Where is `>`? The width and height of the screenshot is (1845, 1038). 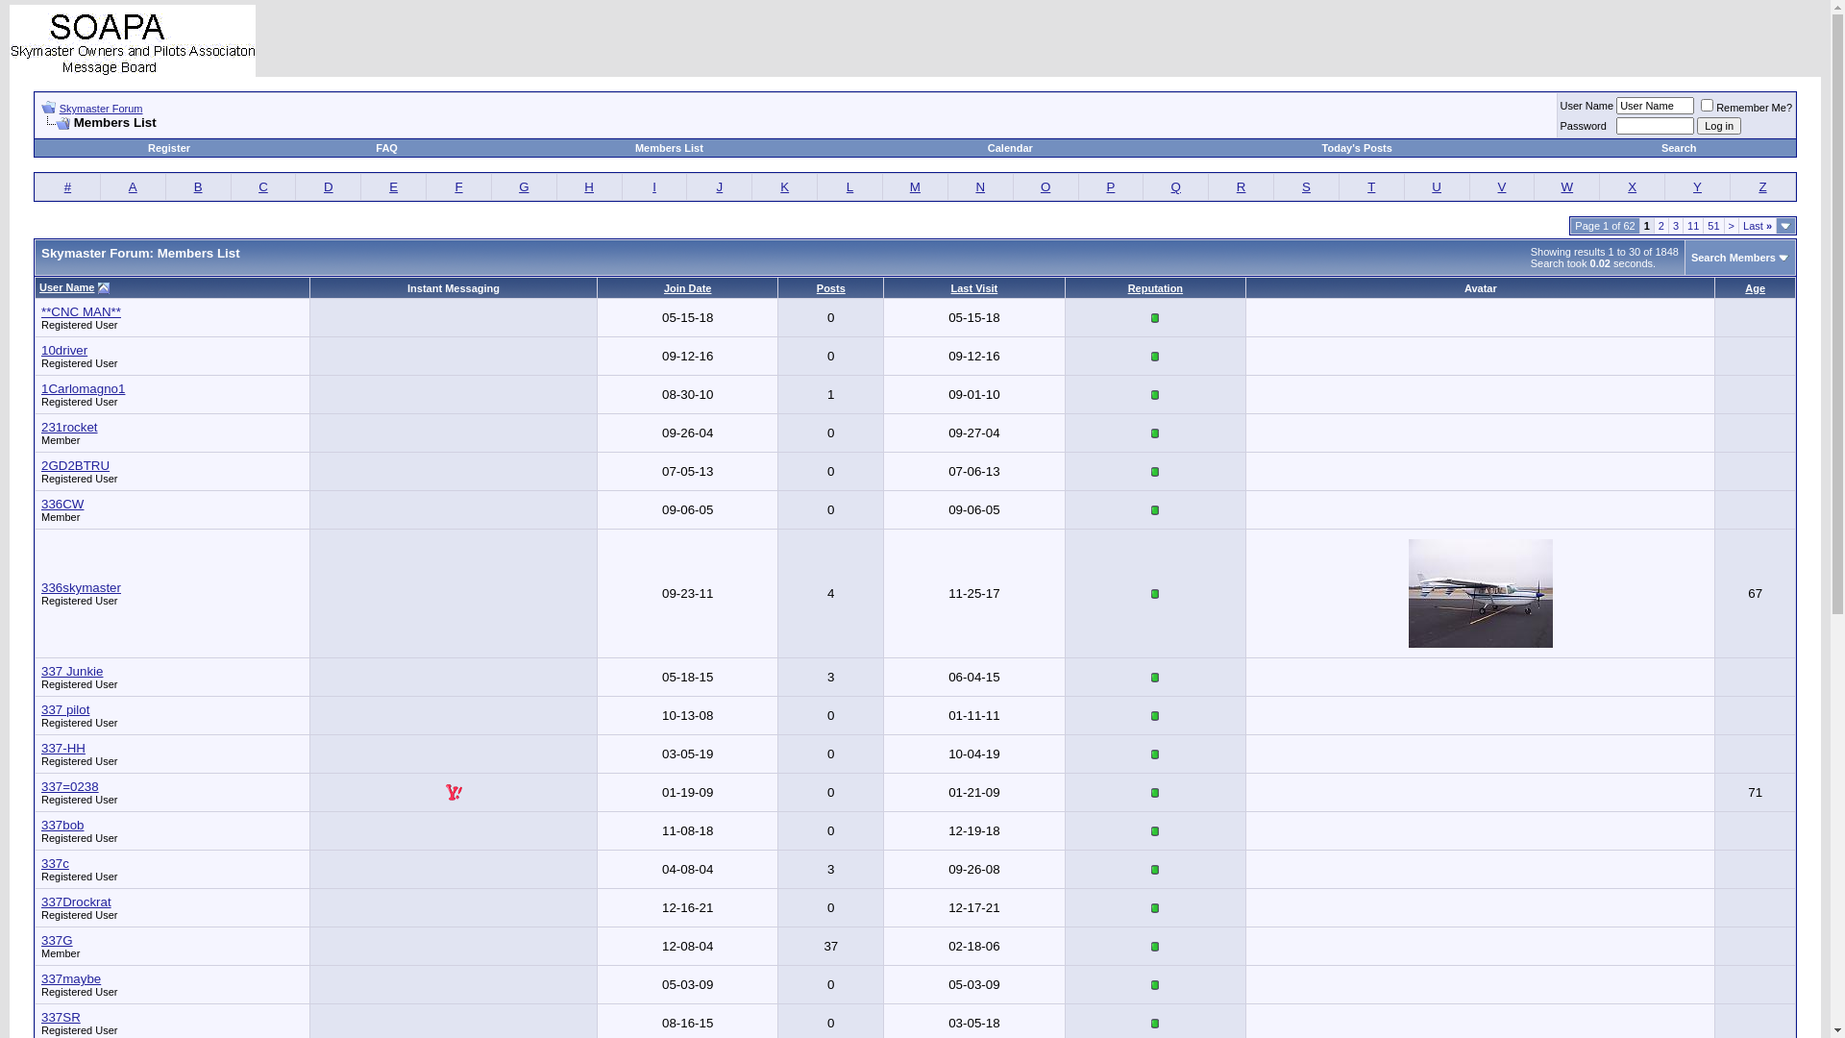 > is located at coordinates (1732, 226).